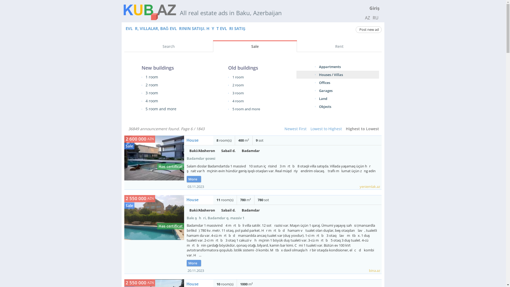  I want to click on Search, so click(169, 47).